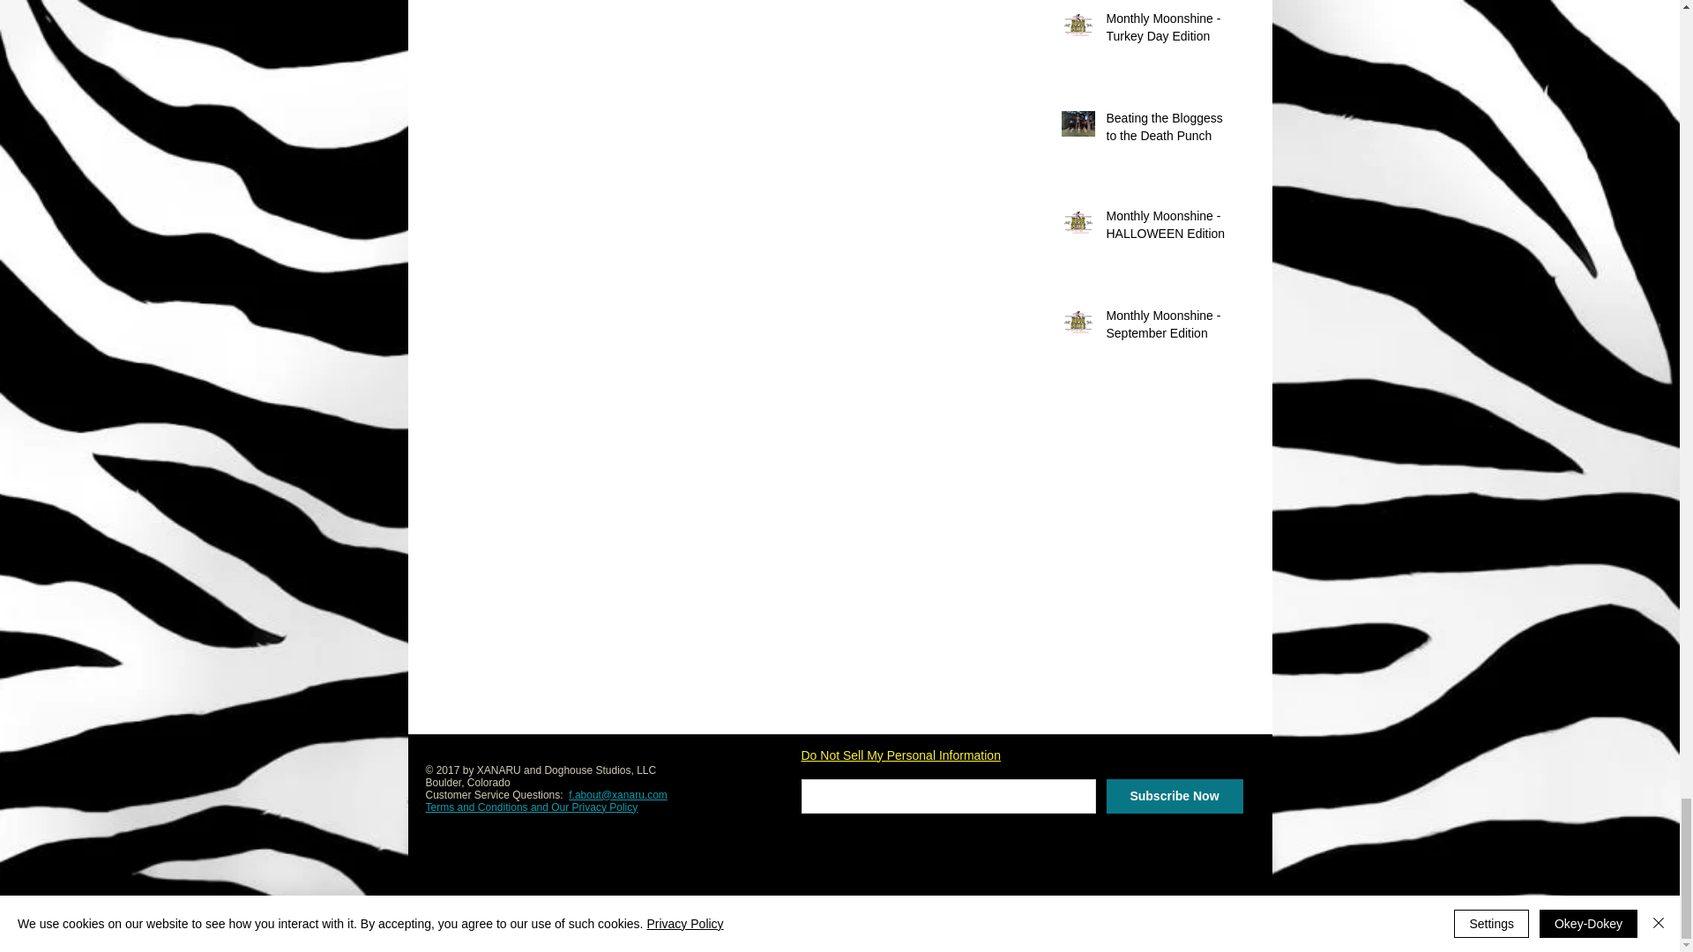 This screenshot has width=1693, height=952. What do you see at coordinates (531, 807) in the screenshot?
I see `Terms and Conditions and Our Privacy Policy` at bounding box center [531, 807].